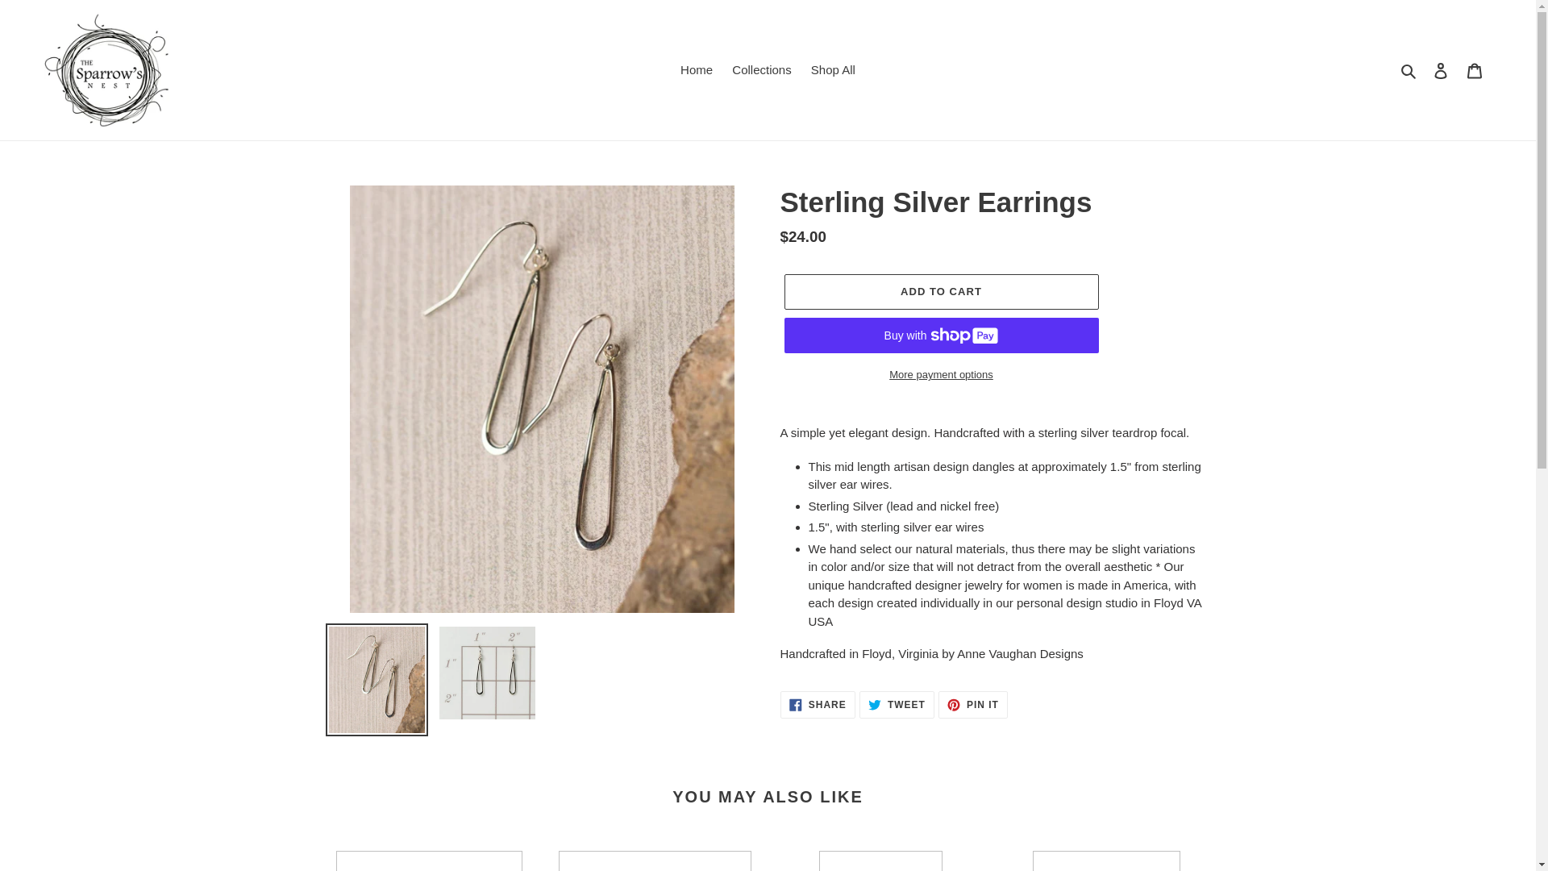 The image size is (1548, 871). What do you see at coordinates (972, 705) in the screenshot?
I see `More payment options` at bounding box center [972, 705].